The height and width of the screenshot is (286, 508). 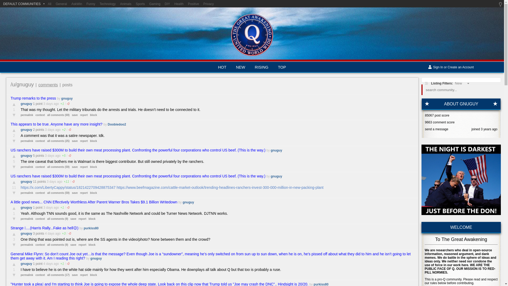 I want to click on Fri Aug 09 01:41:52 GMT 2024, so click(x=50, y=129).